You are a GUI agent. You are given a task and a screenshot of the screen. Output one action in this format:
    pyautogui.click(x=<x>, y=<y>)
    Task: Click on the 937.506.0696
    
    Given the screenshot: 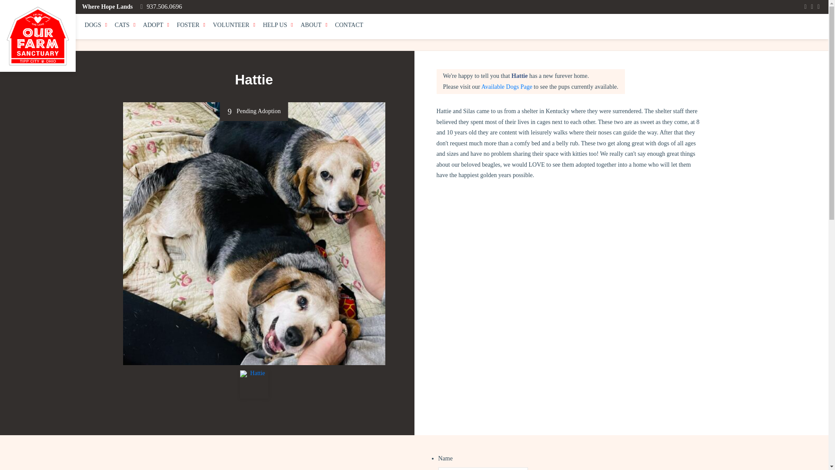 What is the action you would take?
    pyautogui.click(x=161, y=6)
    